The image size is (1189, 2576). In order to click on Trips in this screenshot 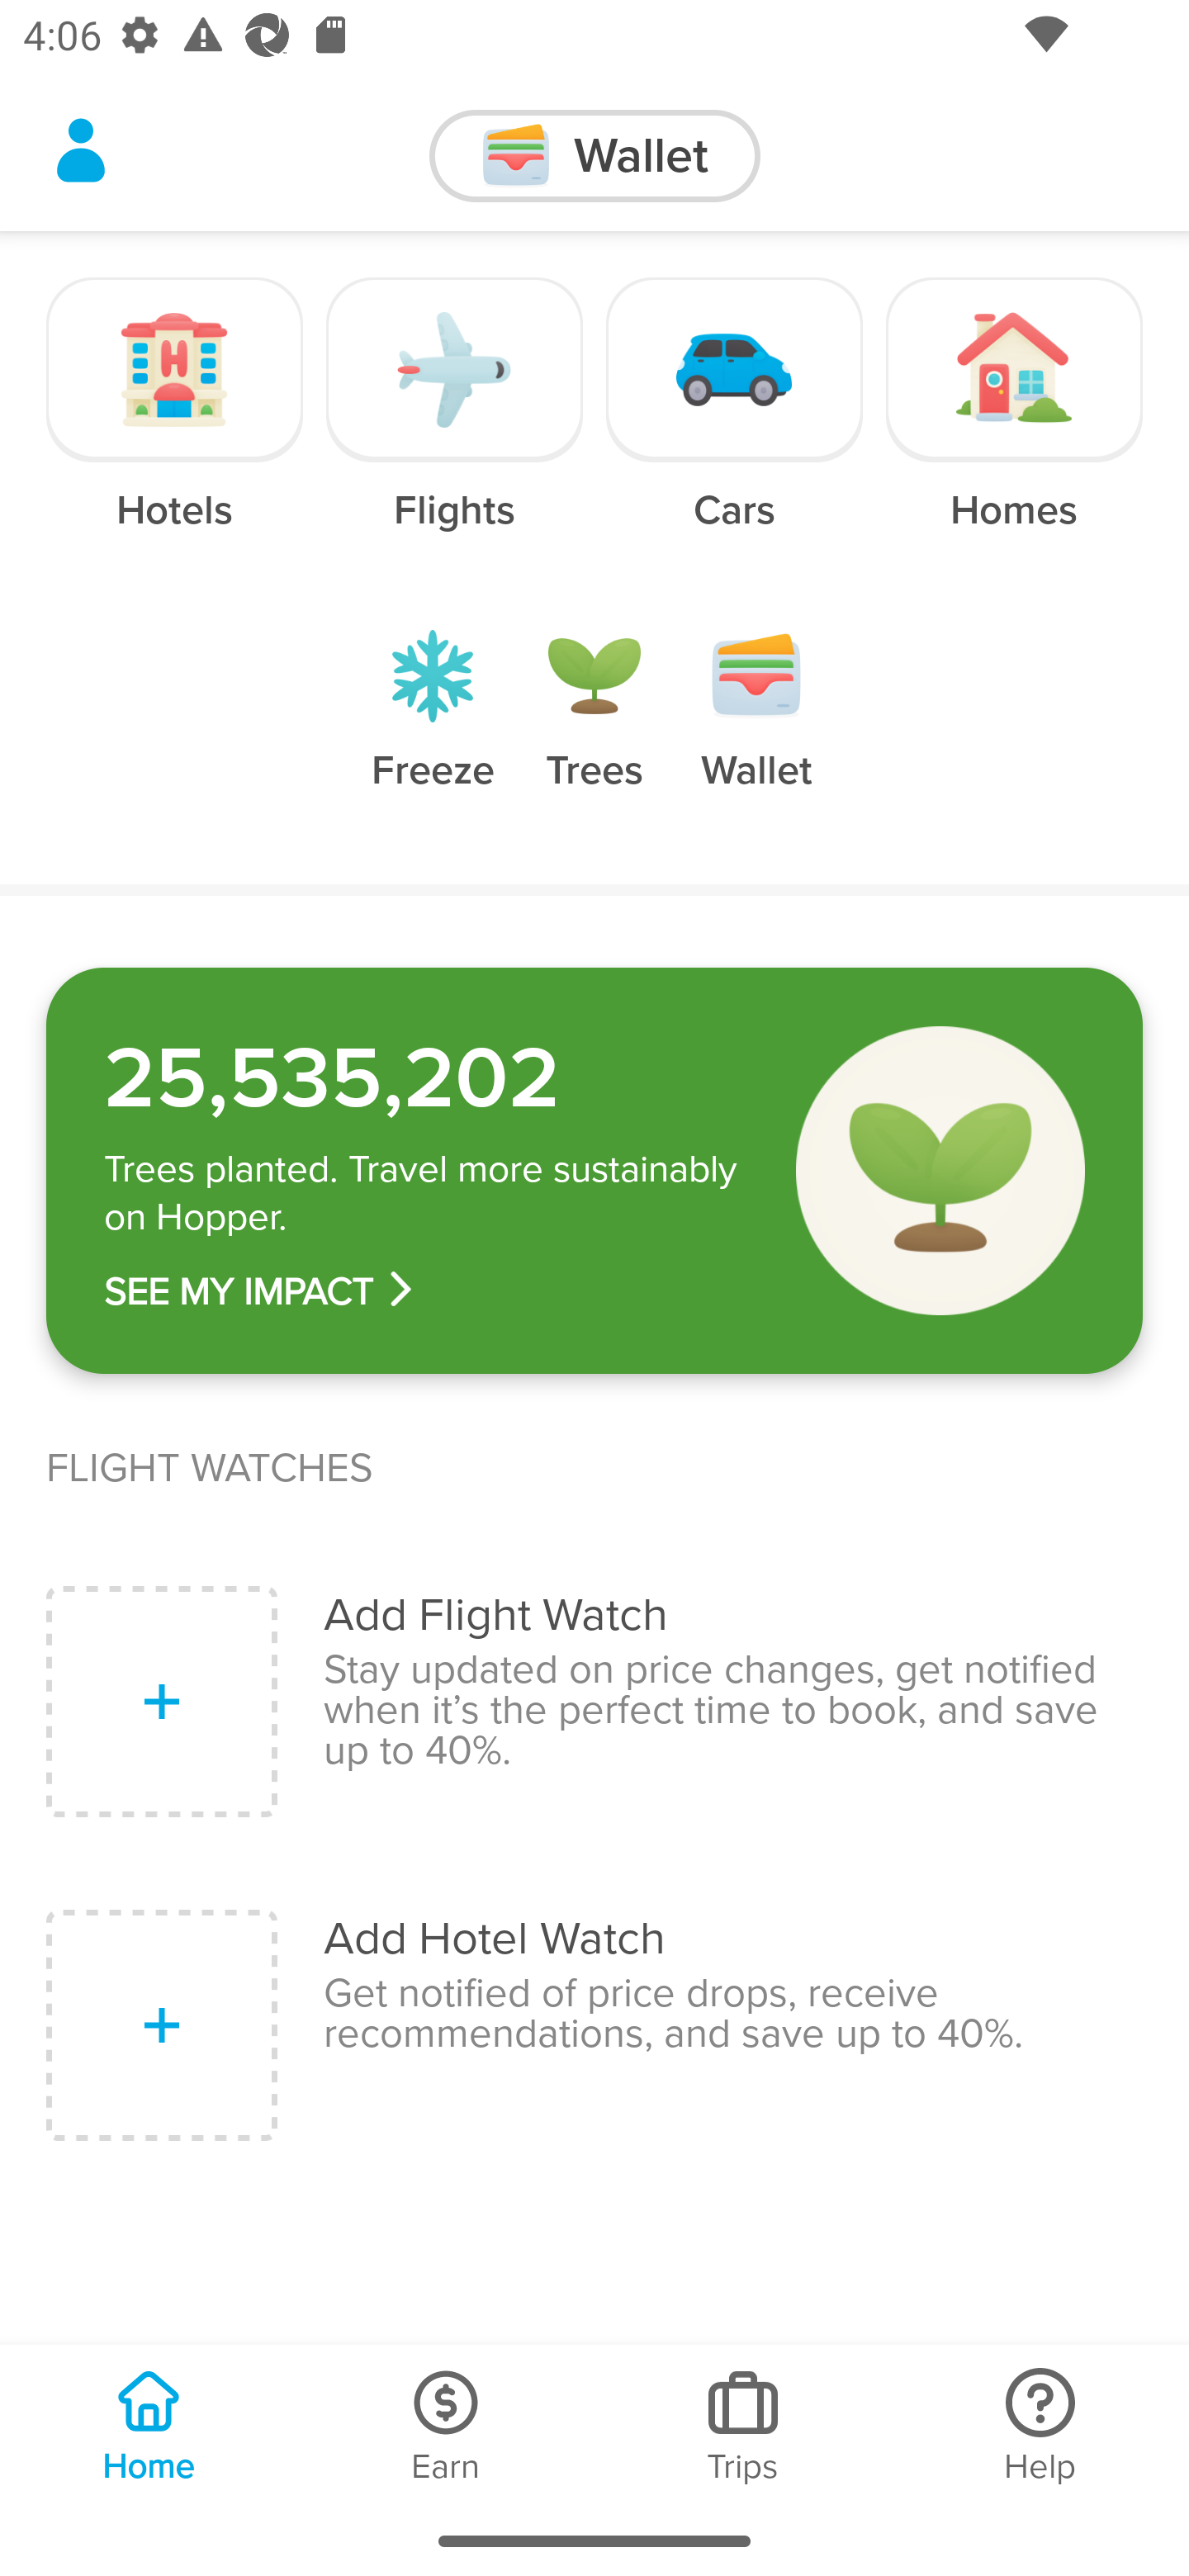, I will do `click(743, 2425)`.